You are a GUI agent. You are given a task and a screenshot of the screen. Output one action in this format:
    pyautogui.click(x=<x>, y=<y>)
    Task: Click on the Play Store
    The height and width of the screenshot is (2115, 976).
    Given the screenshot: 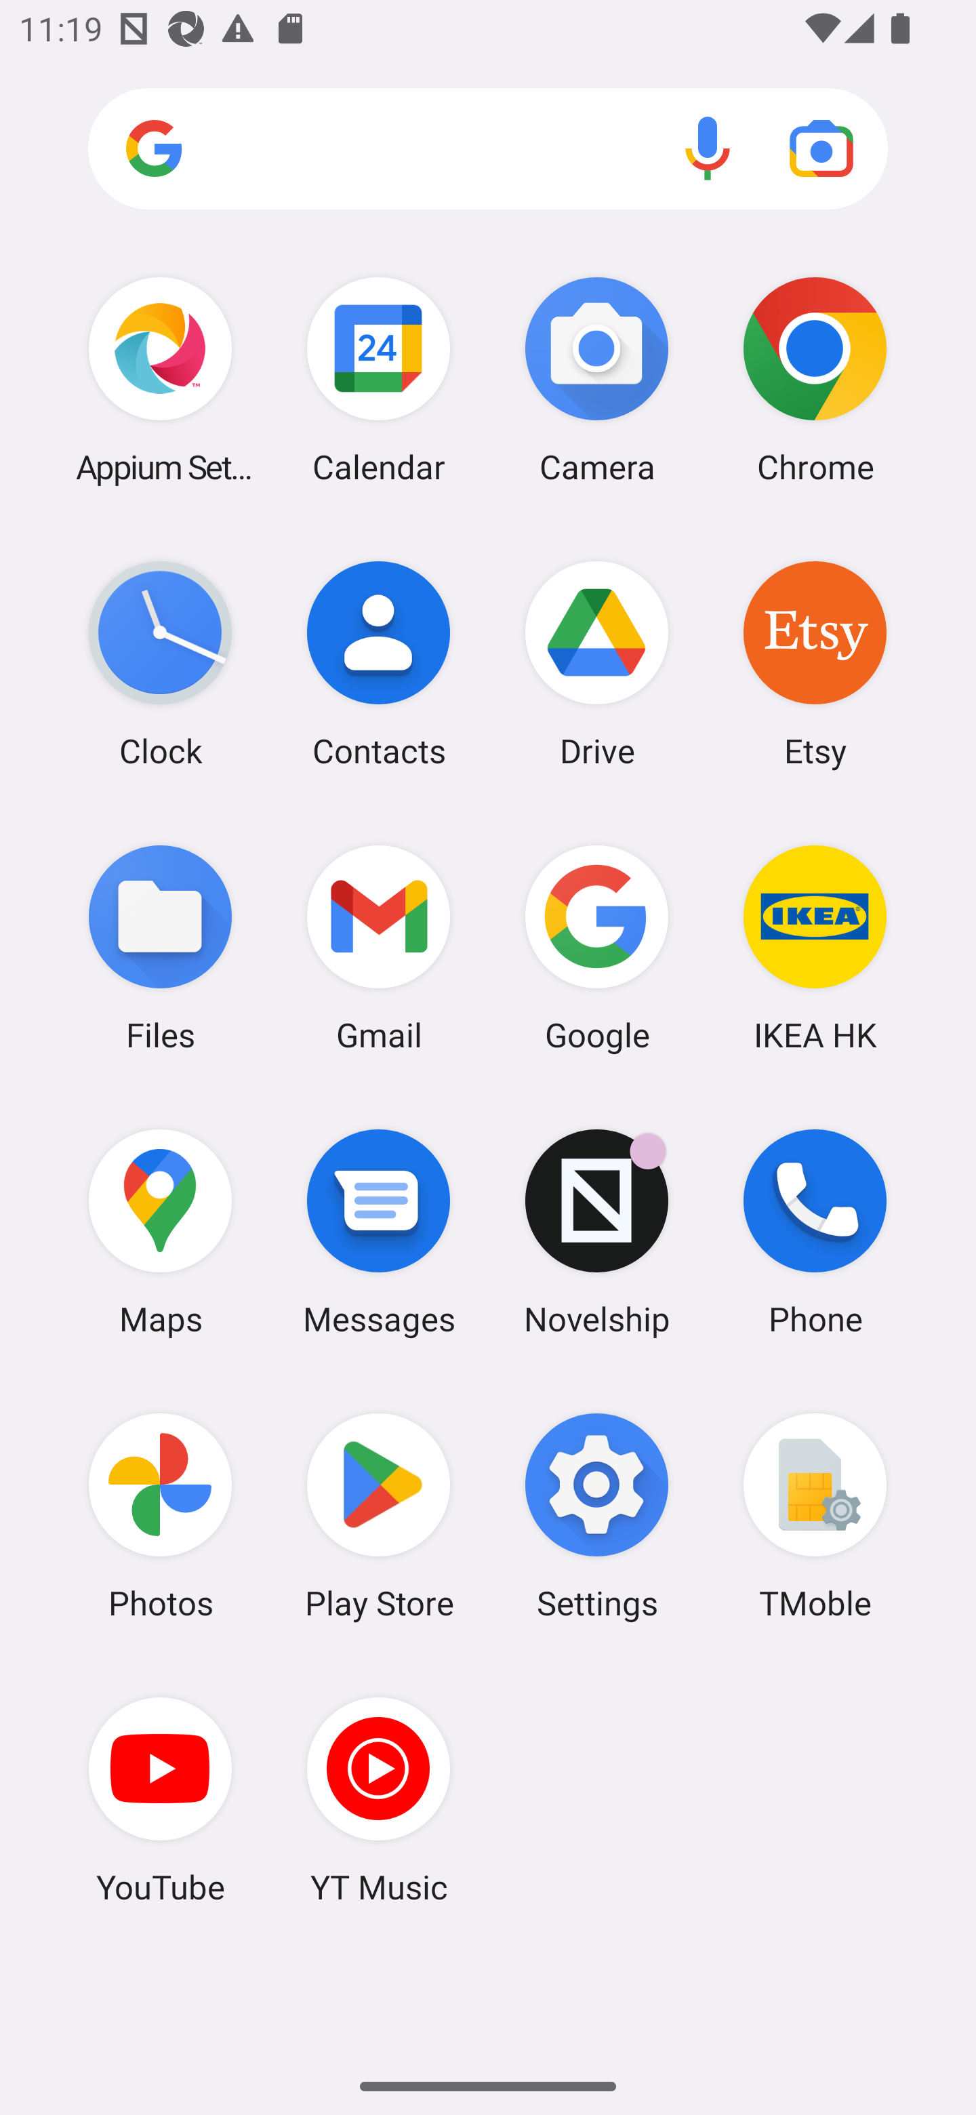 What is the action you would take?
    pyautogui.click(x=378, y=1516)
    